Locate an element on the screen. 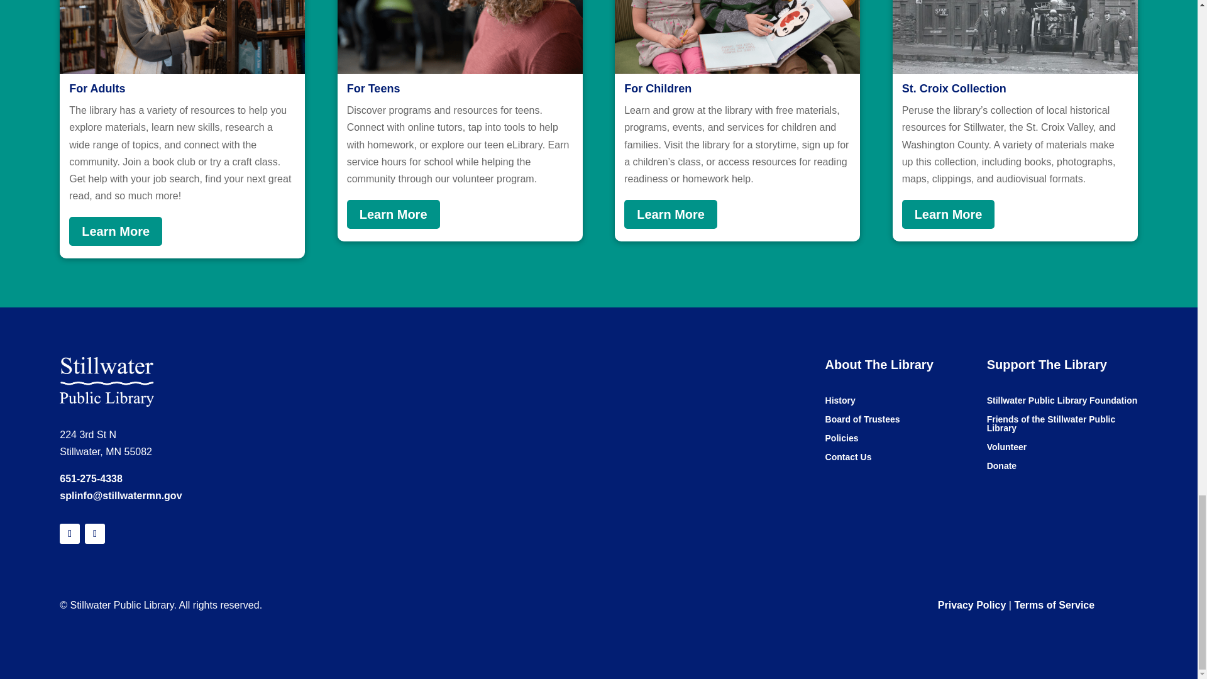 Image resolution: width=1207 pixels, height=679 pixels. SPL Logo is located at coordinates (107, 382).